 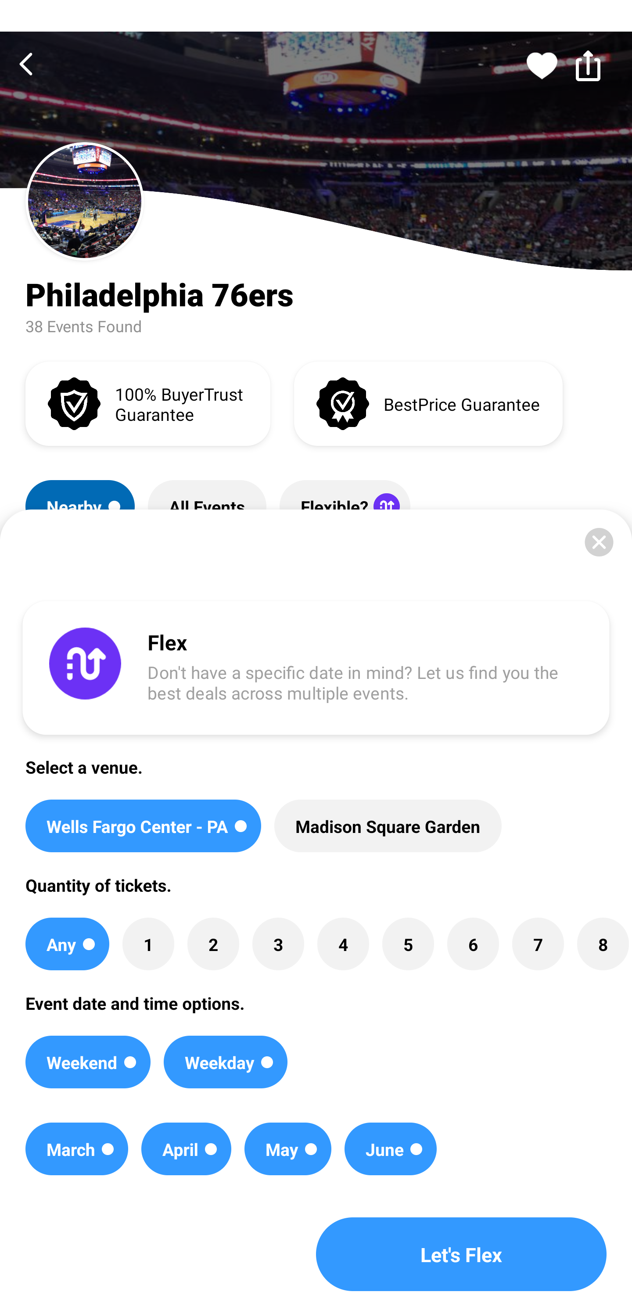 What do you see at coordinates (408, 944) in the screenshot?
I see `5` at bounding box center [408, 944].